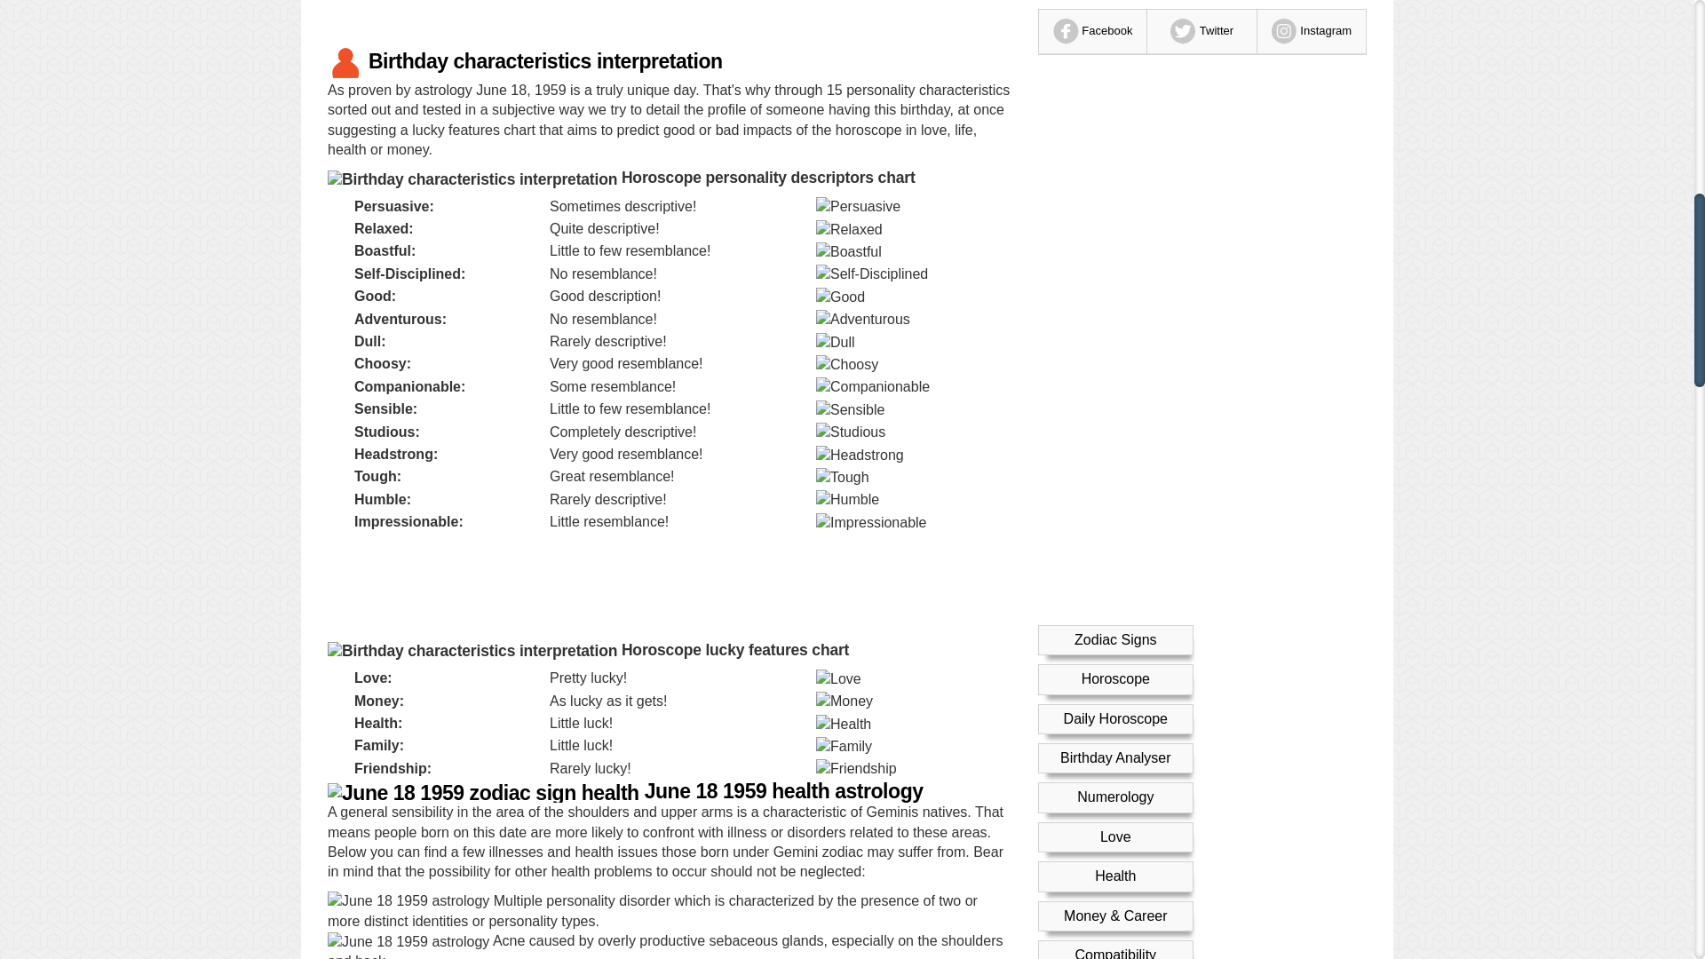  I want to click on Birthdays, so click(1115, 126).